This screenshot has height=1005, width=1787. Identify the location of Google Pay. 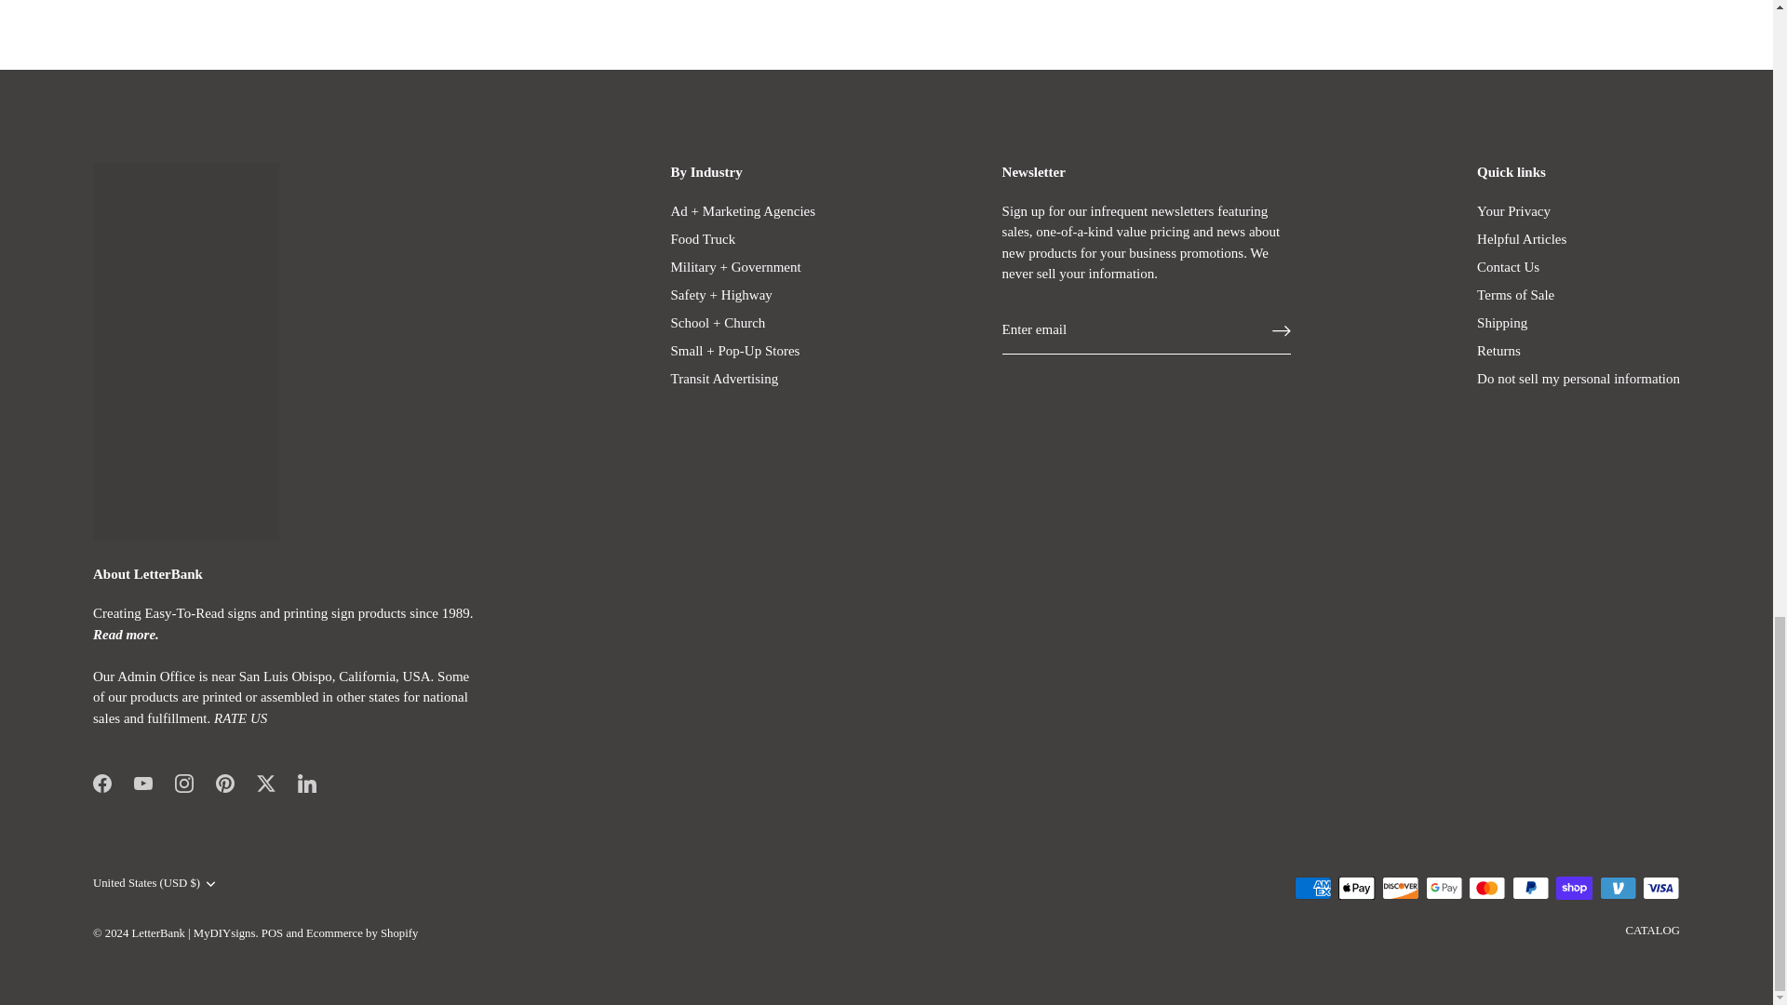
(1444, 888).